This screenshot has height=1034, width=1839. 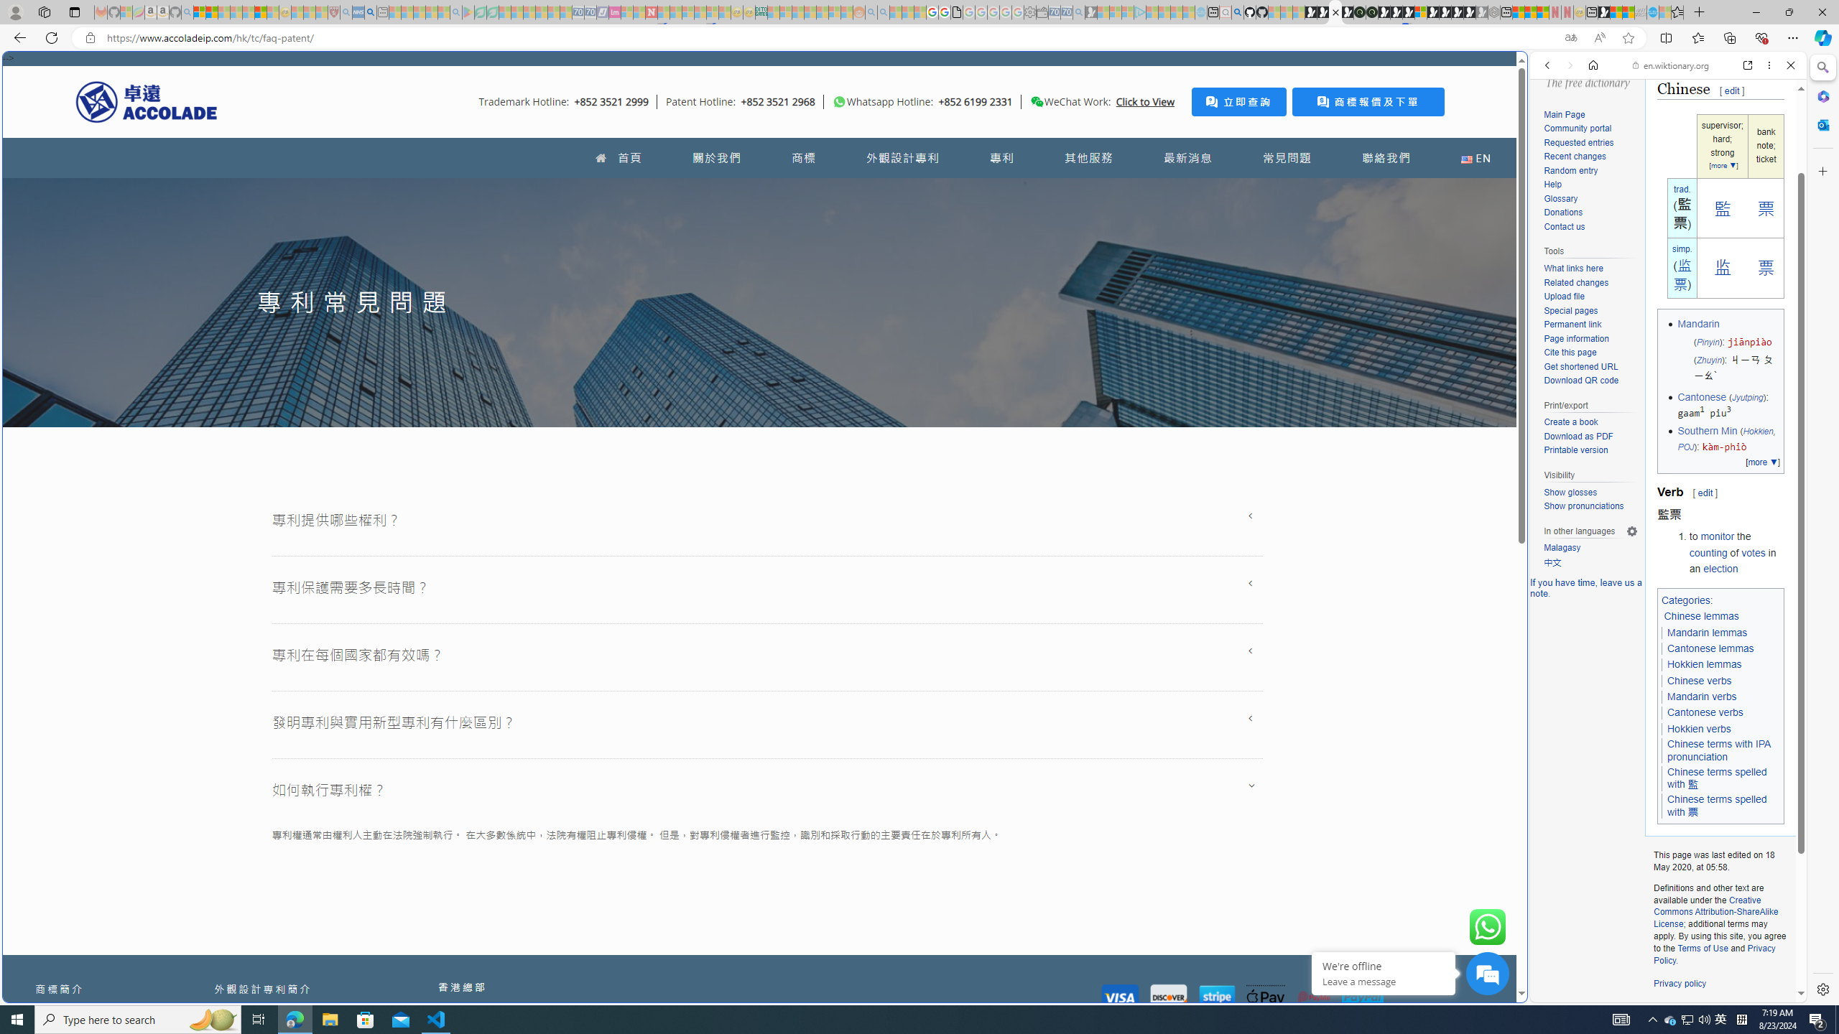 I want to click on Southern Min, so click(x=1707, y=431).